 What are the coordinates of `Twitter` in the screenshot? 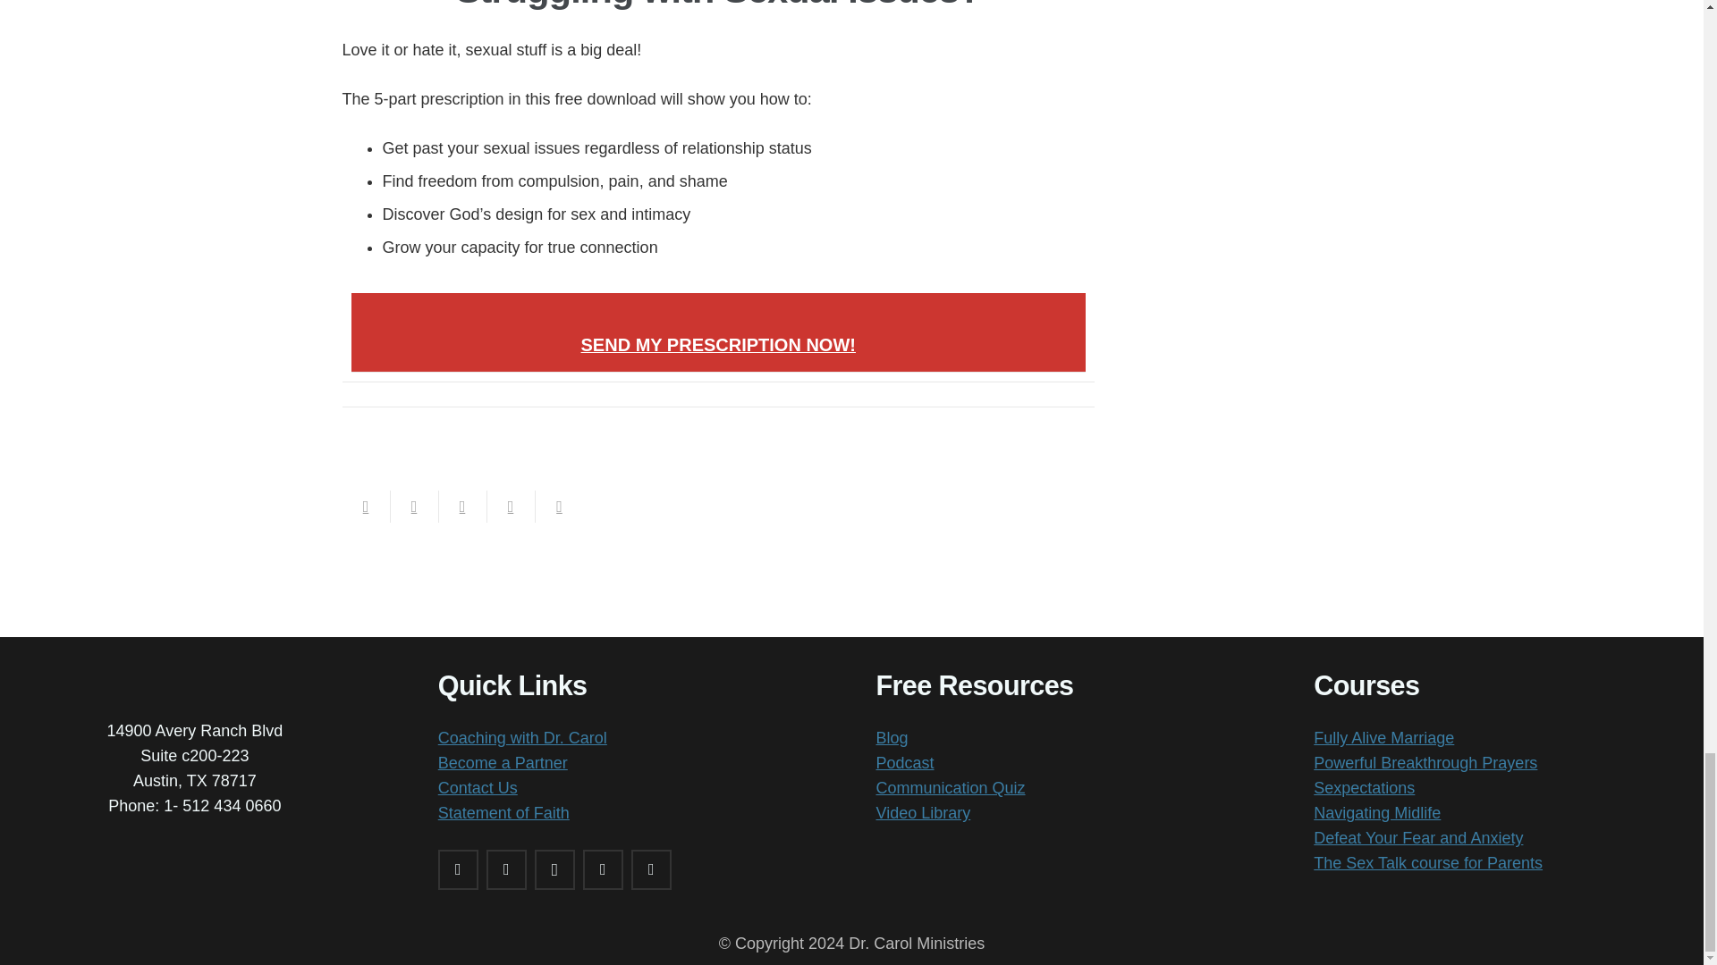 It's located at (506, 869).